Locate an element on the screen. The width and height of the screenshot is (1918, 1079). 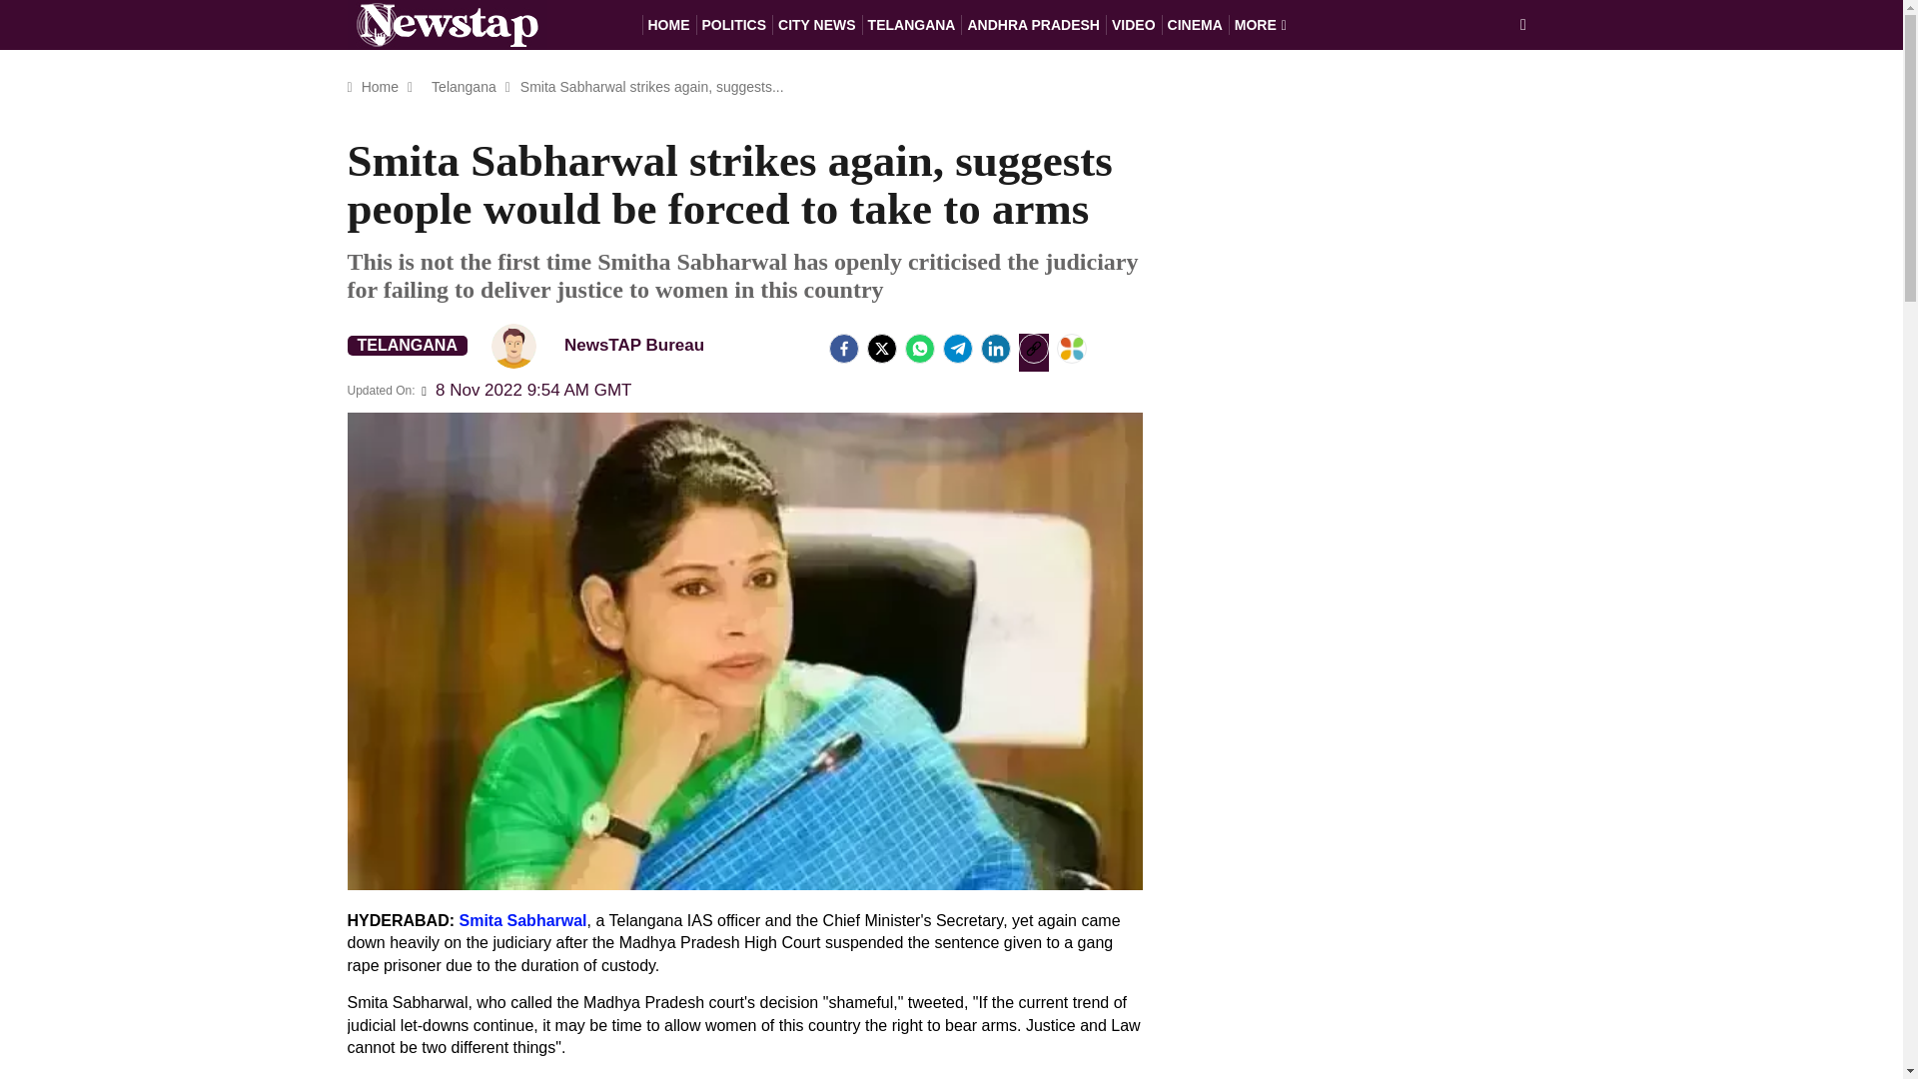
Telangana is located at coordinates (464, 86).